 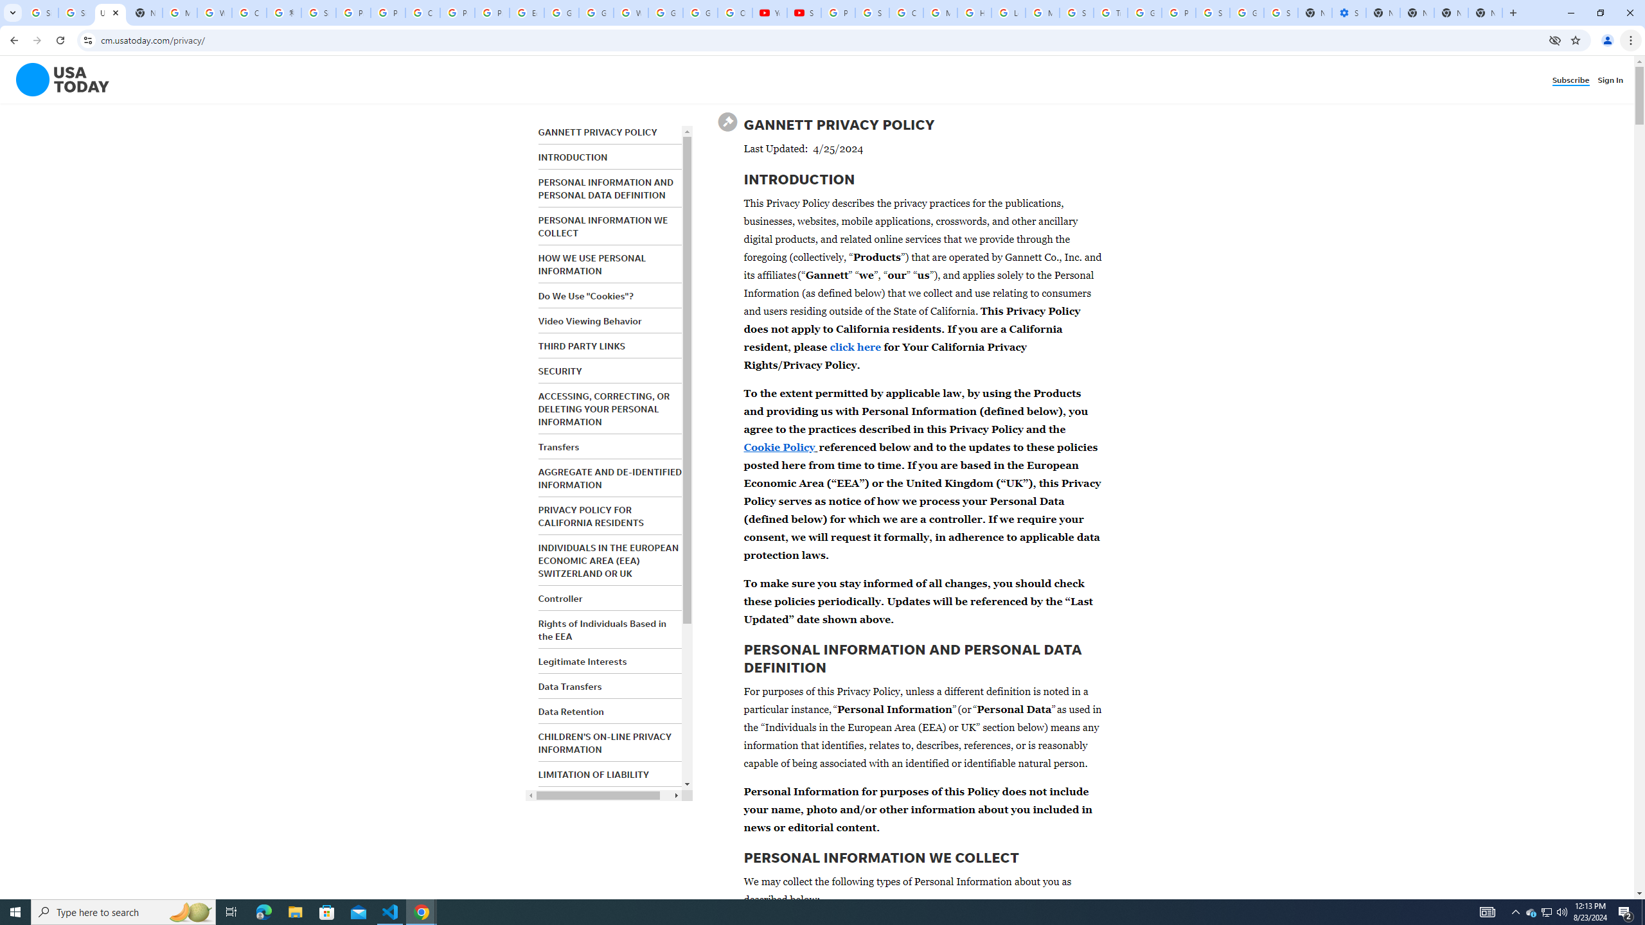 What do you see at coordinates (54, 80) in the screenshot?
I see `To get missing image descriptions, open the context menu.` at bounding box center [54, 80].